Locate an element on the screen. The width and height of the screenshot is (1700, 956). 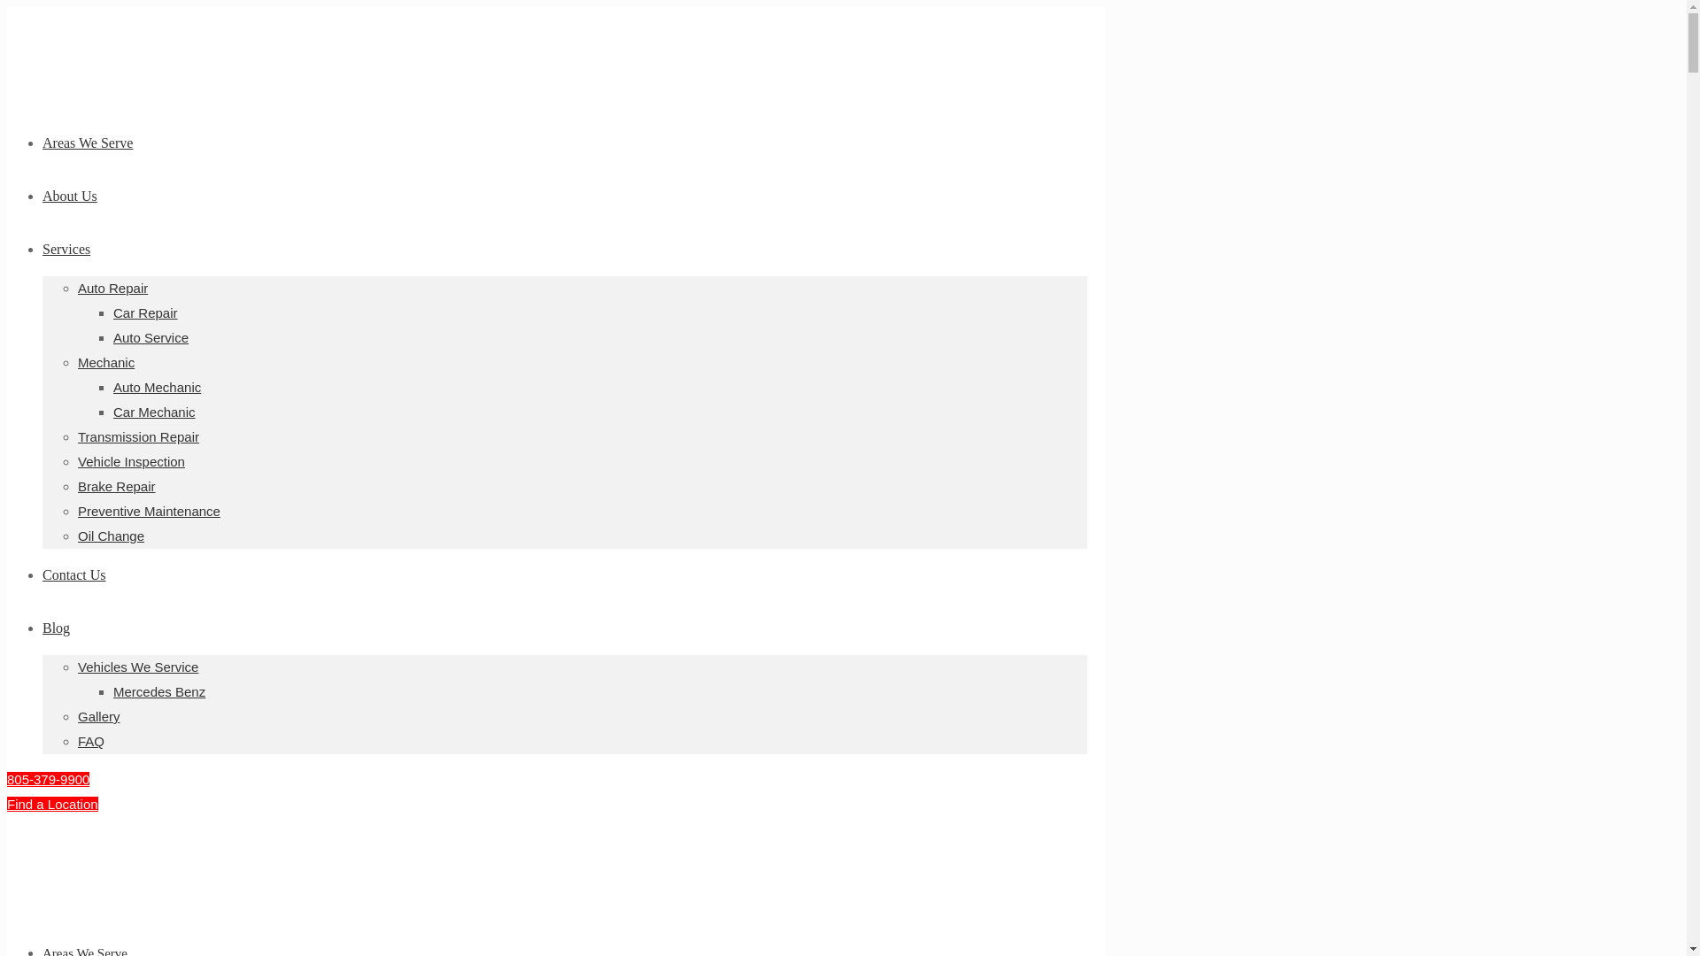
805-379-9900 is located at coordinates (48, 779).